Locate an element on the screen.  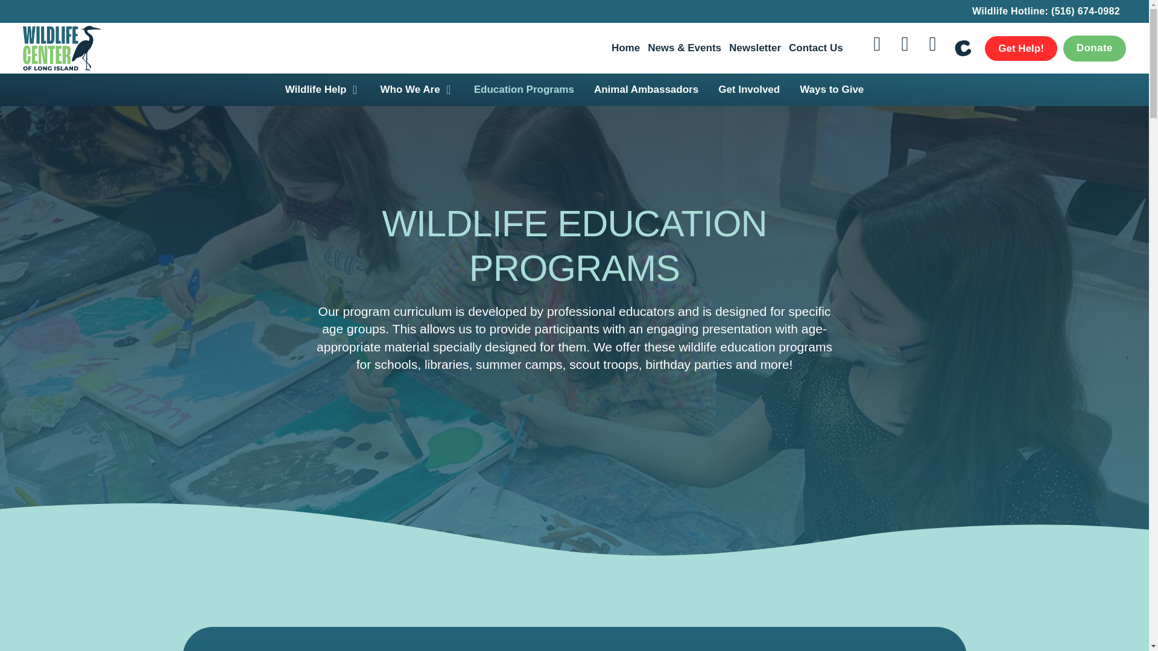
Contact Us is located at coordinates (815, 48).